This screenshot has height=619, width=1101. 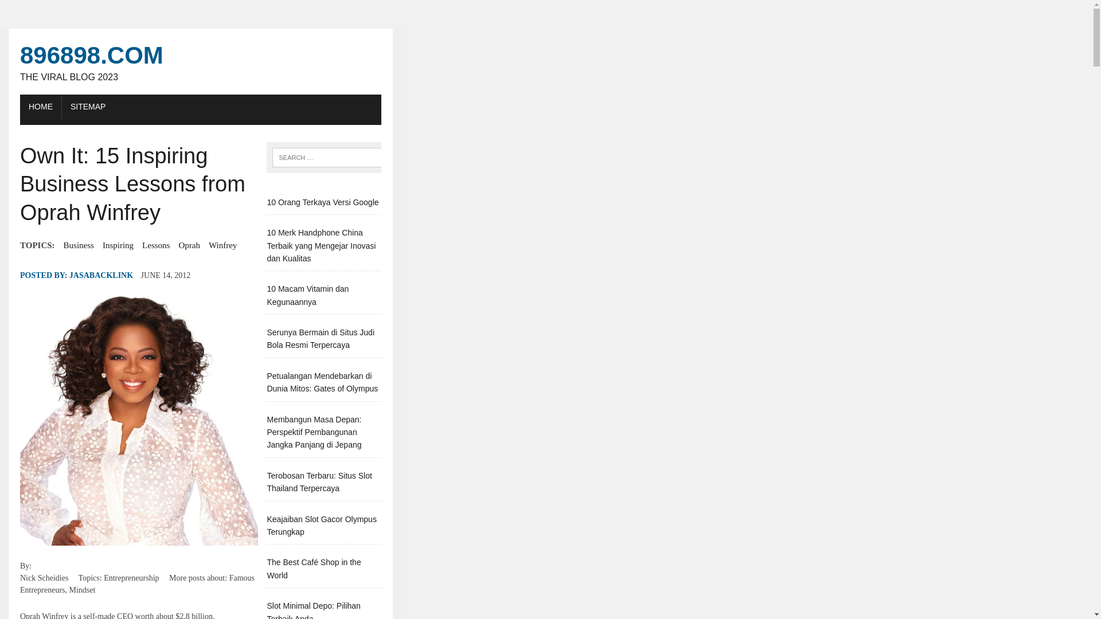 I want to click on JASABACKLINK, so click(x=200, y=61).